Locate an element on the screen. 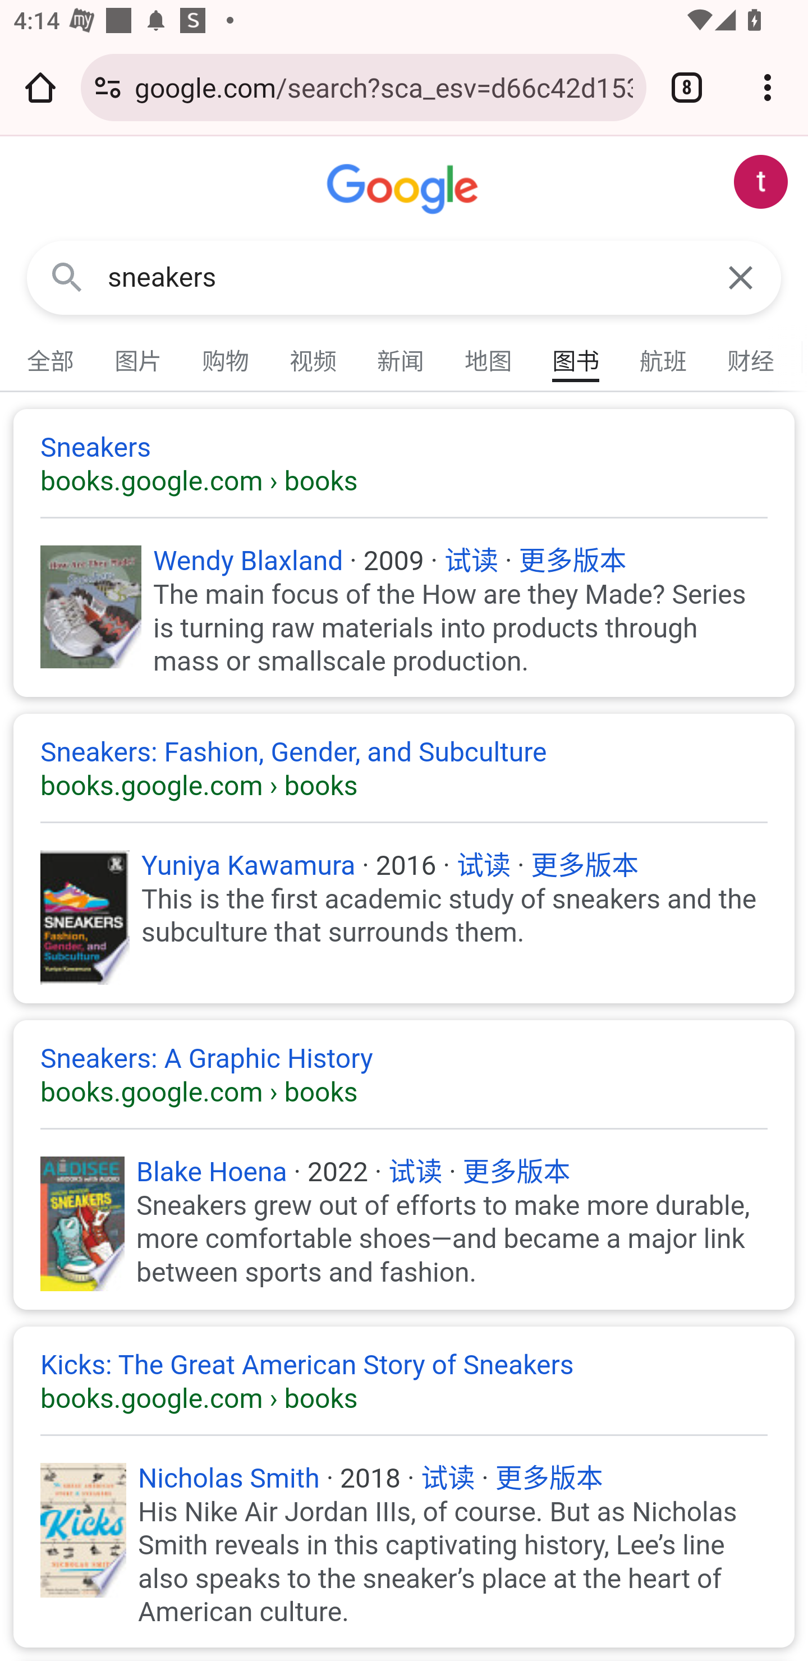 The height and width of the screenshot is (1661, 808). 更多版本 is located at coordinates (585, 865).